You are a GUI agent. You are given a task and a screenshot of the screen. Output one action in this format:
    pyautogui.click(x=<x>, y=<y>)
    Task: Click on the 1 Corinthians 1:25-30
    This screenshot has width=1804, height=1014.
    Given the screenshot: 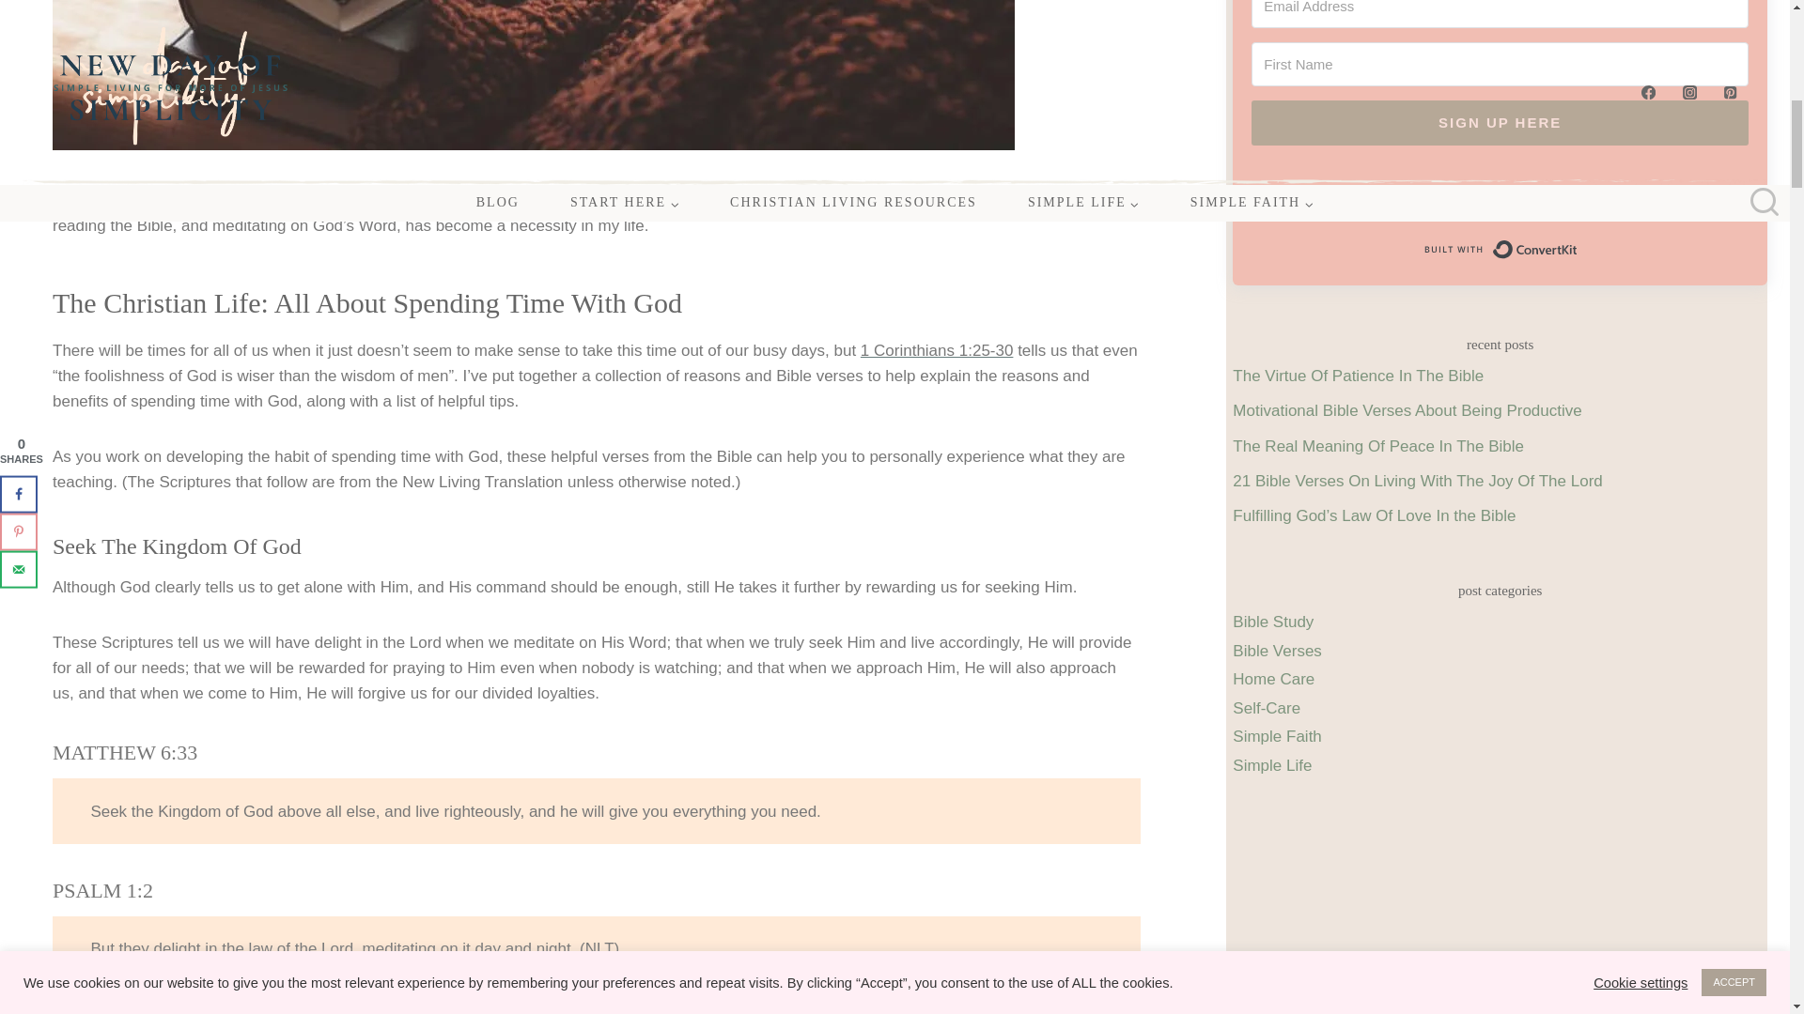 What is the action you would take?
    pyautogui.click(x=937, y=350)
    